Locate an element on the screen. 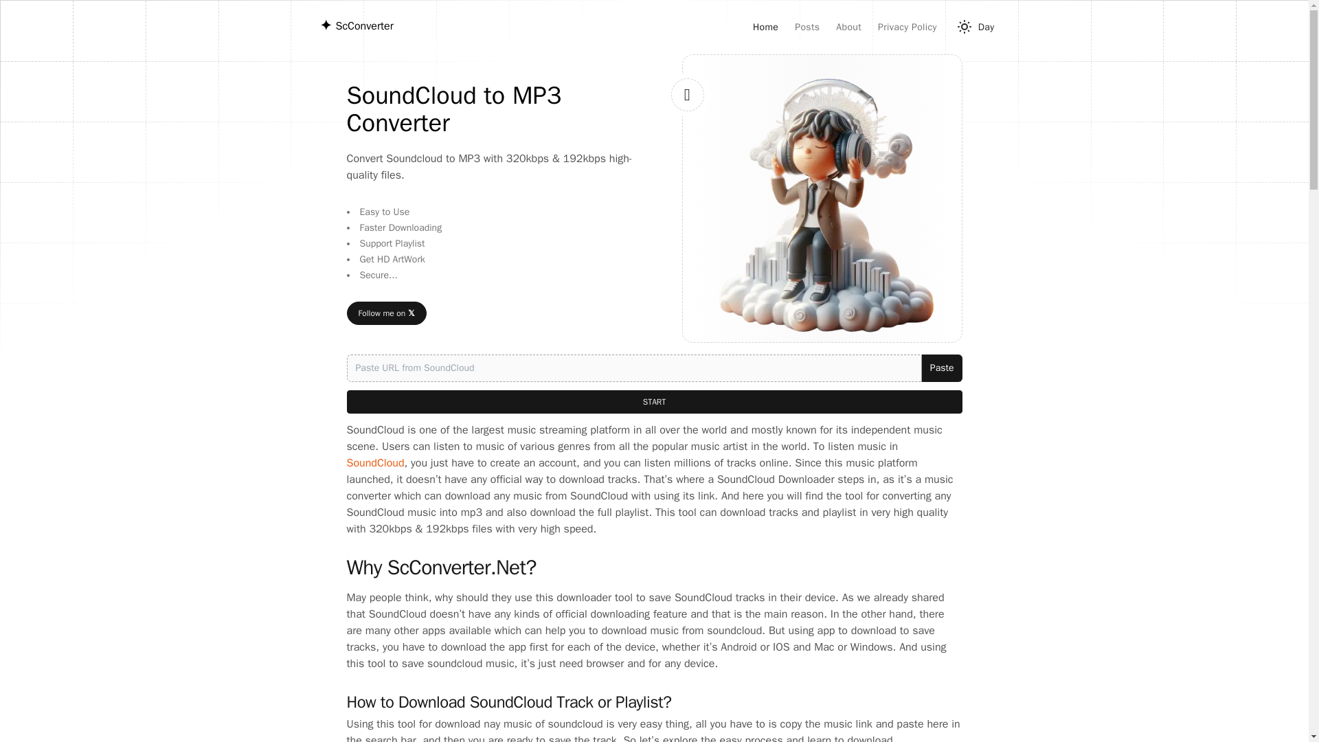  Paste is located at coordinates (941, 368).